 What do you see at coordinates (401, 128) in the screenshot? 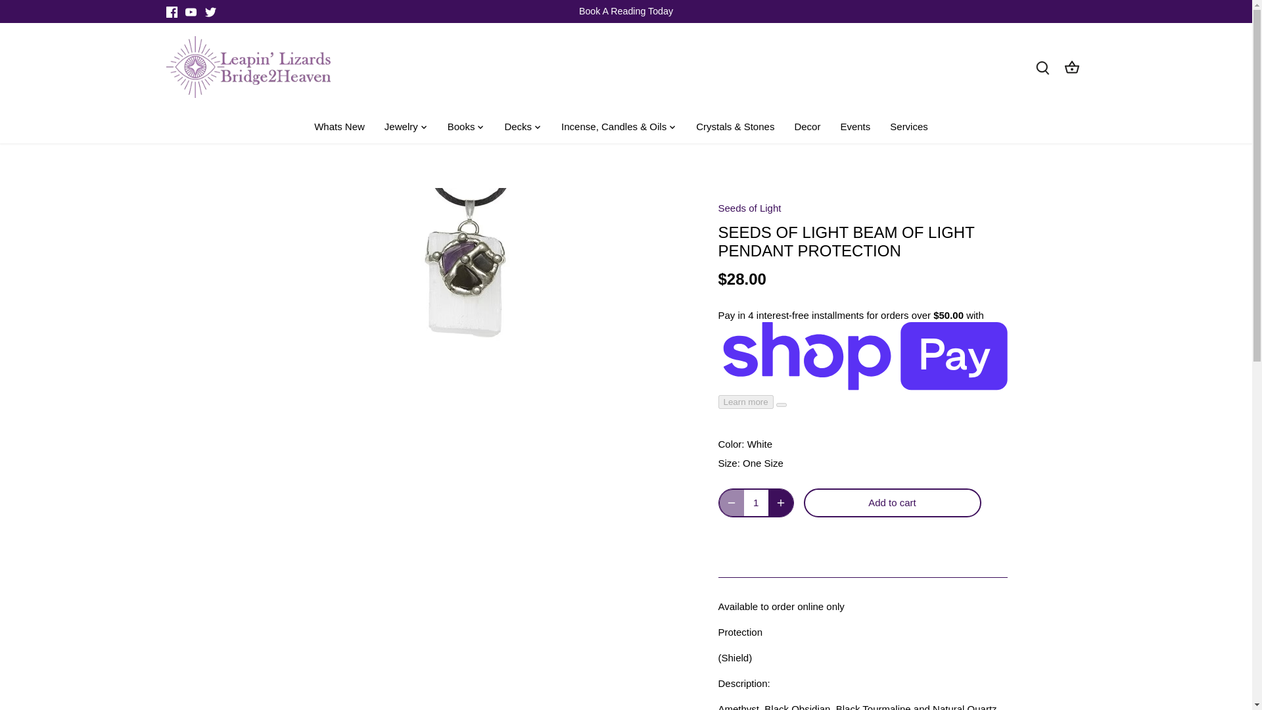
I see `Jewelry` at bounding box center [401, 128].